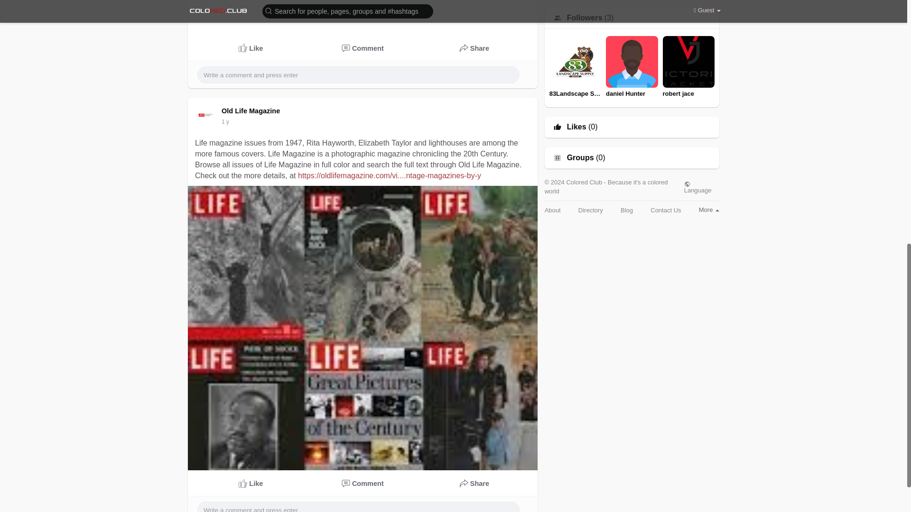 The width and height of the screenshot is (911, 512). I want to click on Old Life Magazine, so click(252, 110).